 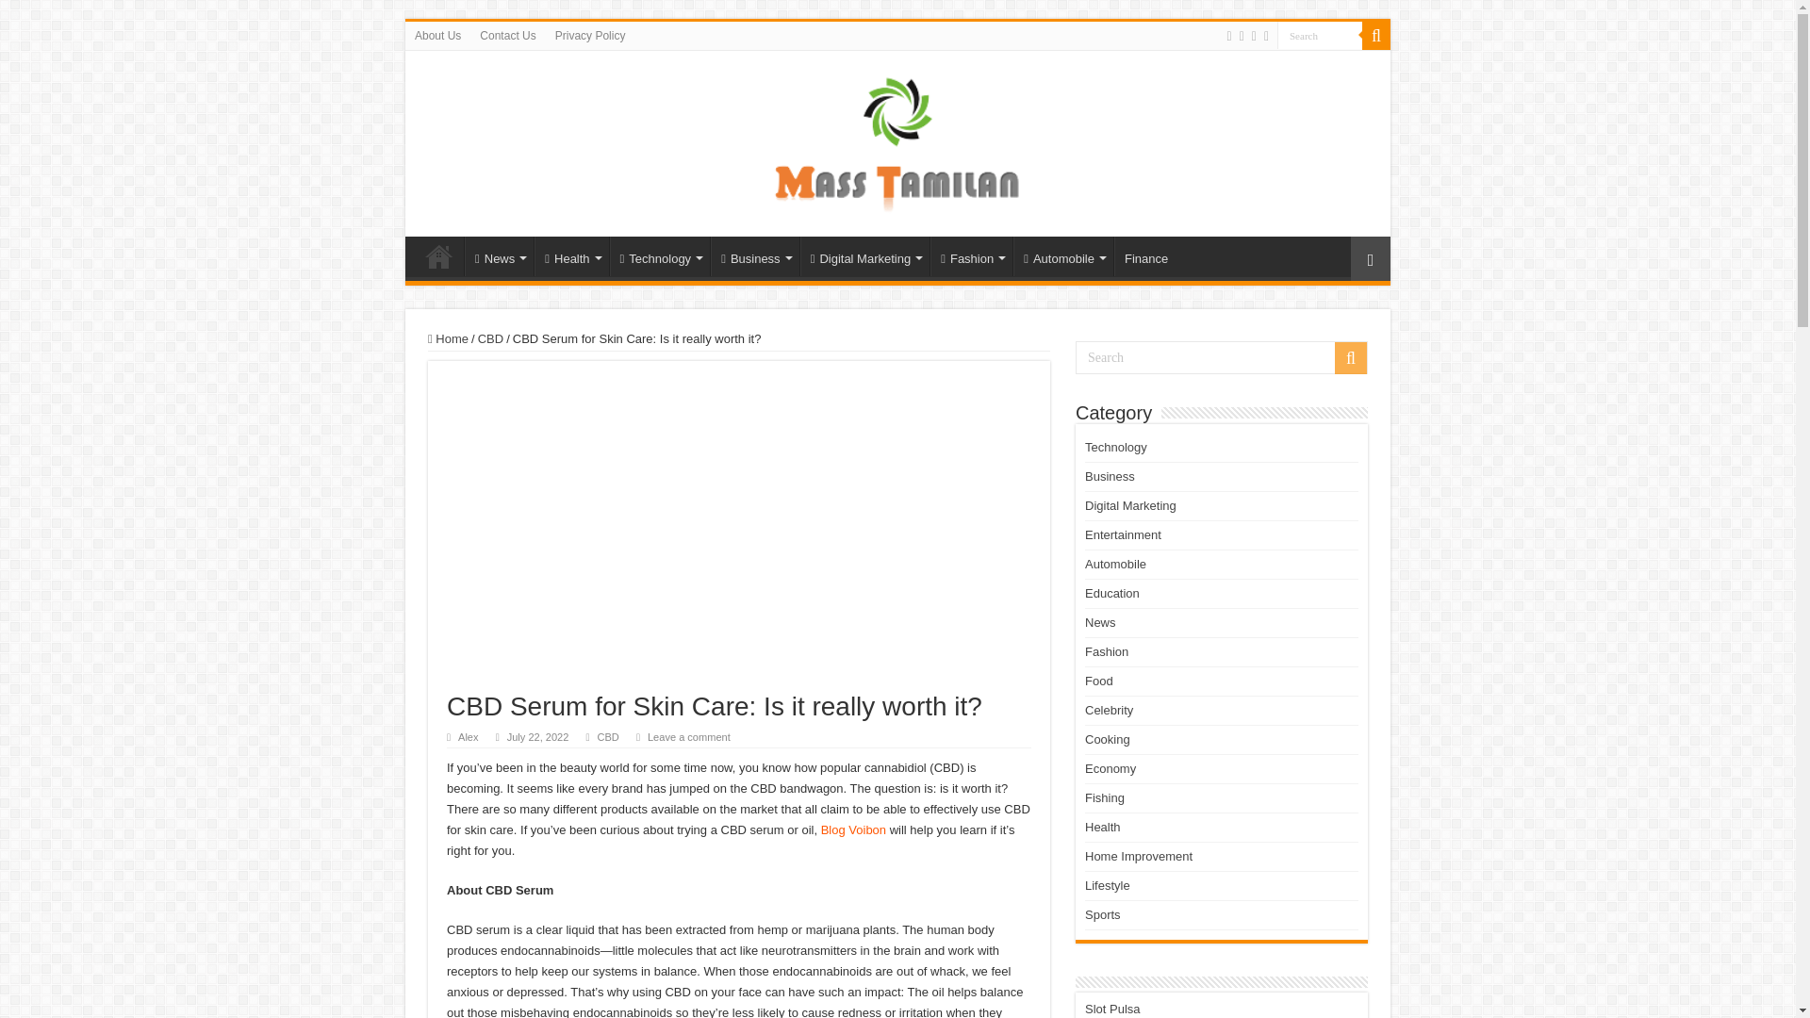 I want to click on Search, so click(x=1222, y=357).